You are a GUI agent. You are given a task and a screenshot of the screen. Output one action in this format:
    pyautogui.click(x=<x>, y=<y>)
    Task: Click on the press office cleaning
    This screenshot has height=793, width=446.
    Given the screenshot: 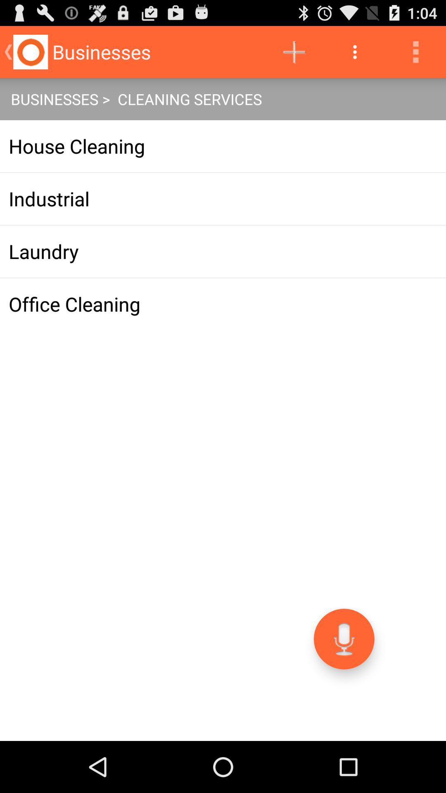 What is the action you would take?
    pyautogui.click(x=223, y=304)
    